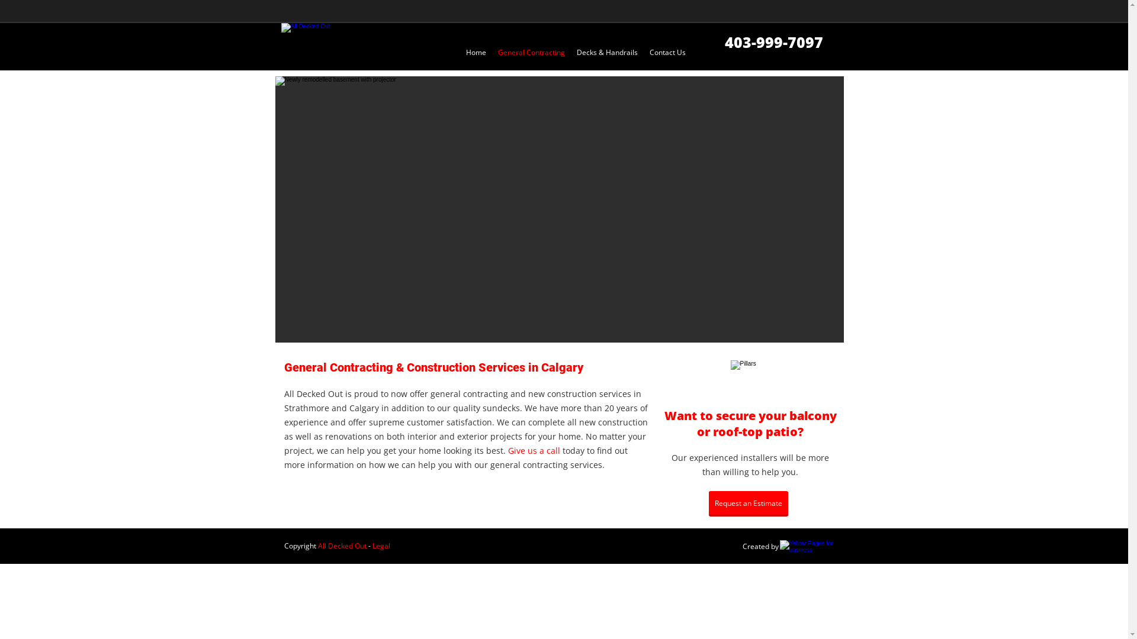  What do you see at coordinates (748, 504) in the screenshot?
I see `Request an Estimate` at bounding box center [748, 504].